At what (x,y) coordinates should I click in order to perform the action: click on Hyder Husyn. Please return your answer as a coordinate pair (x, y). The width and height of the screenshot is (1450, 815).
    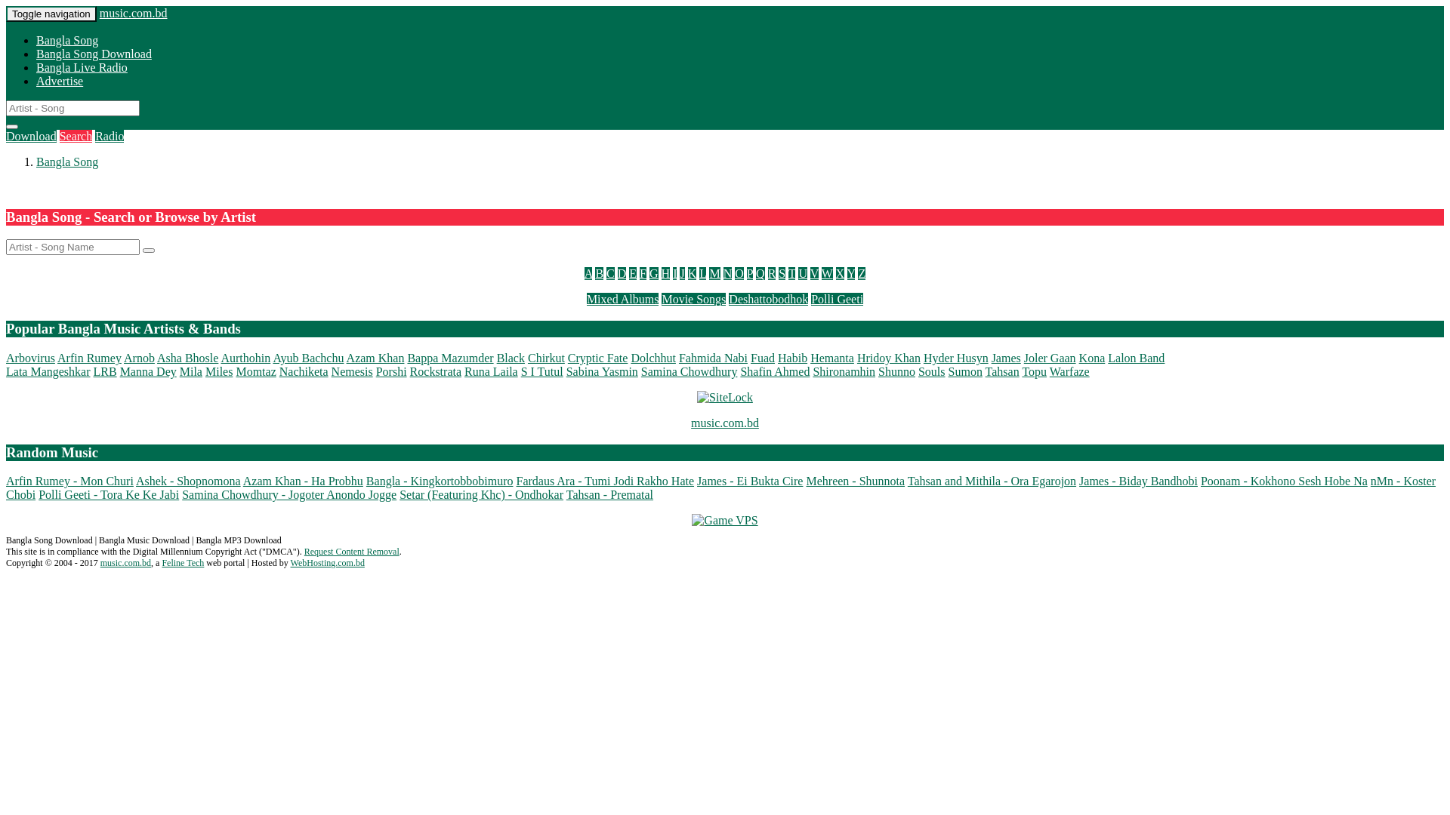
    Looking at the image, I should click on (956, 358).